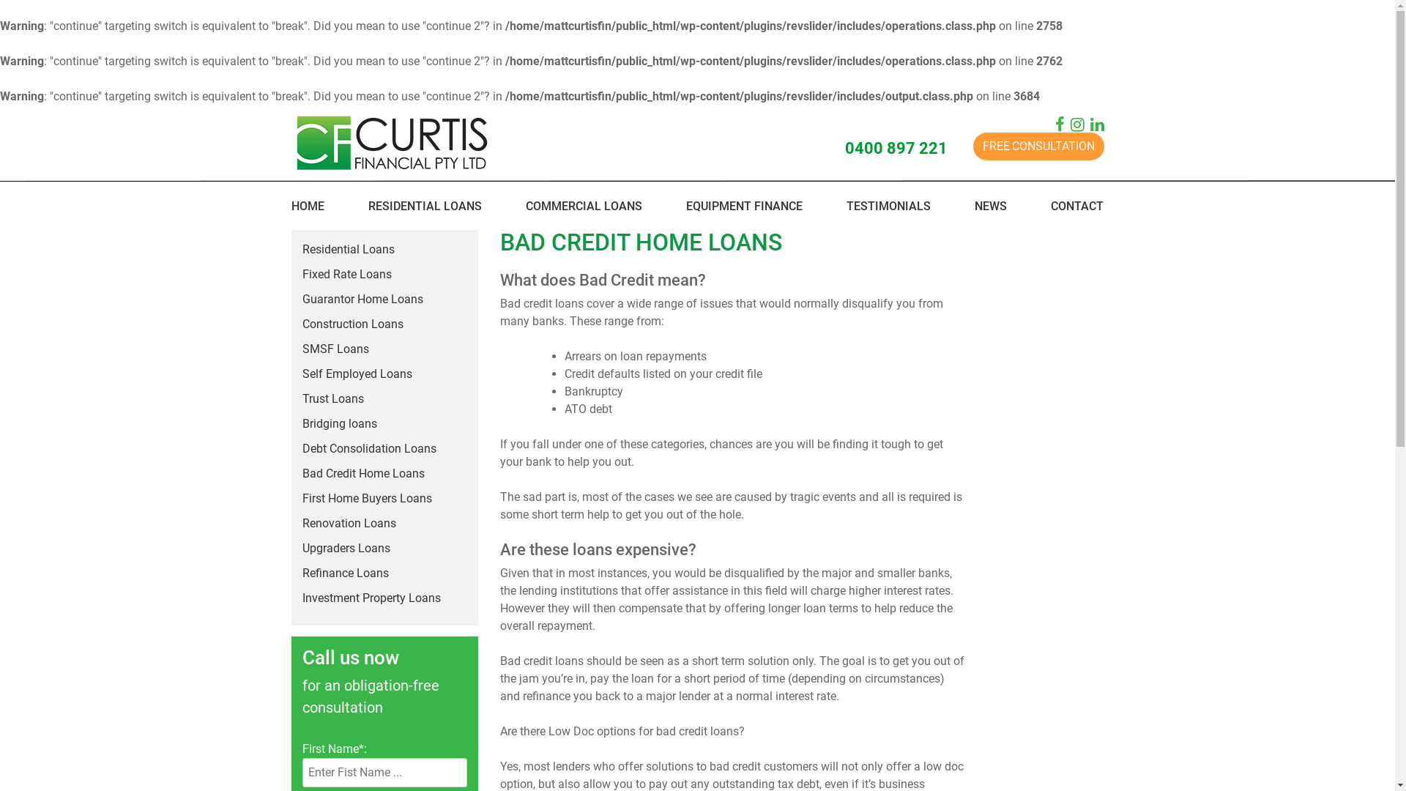  What do you see at coordinates (364, 448) in the screenshot?
I see `Debt Consolidation Loans` at bounding box center [364, 448].